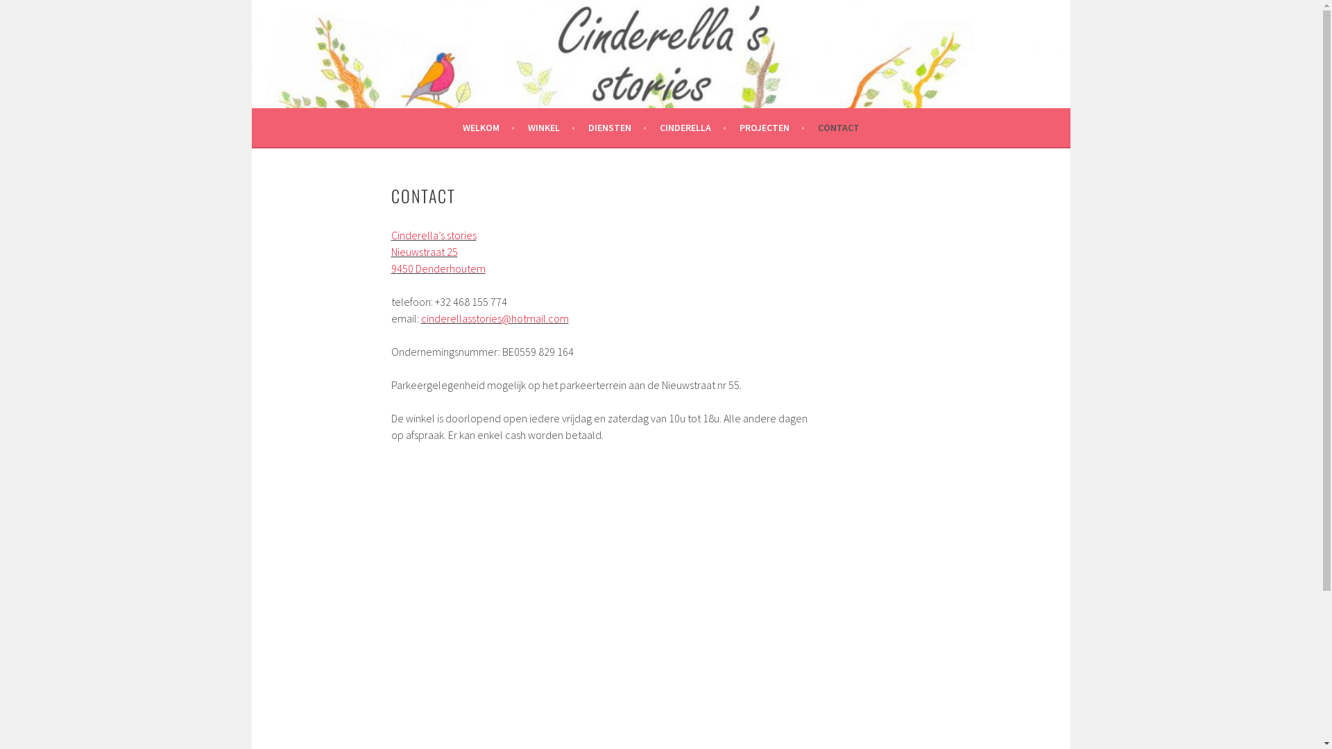 The image size is (1332, 749). What do you see at coordinates (838, 128) in the screenshot?
I see `CONTACT` at bounding box center [838, 128].